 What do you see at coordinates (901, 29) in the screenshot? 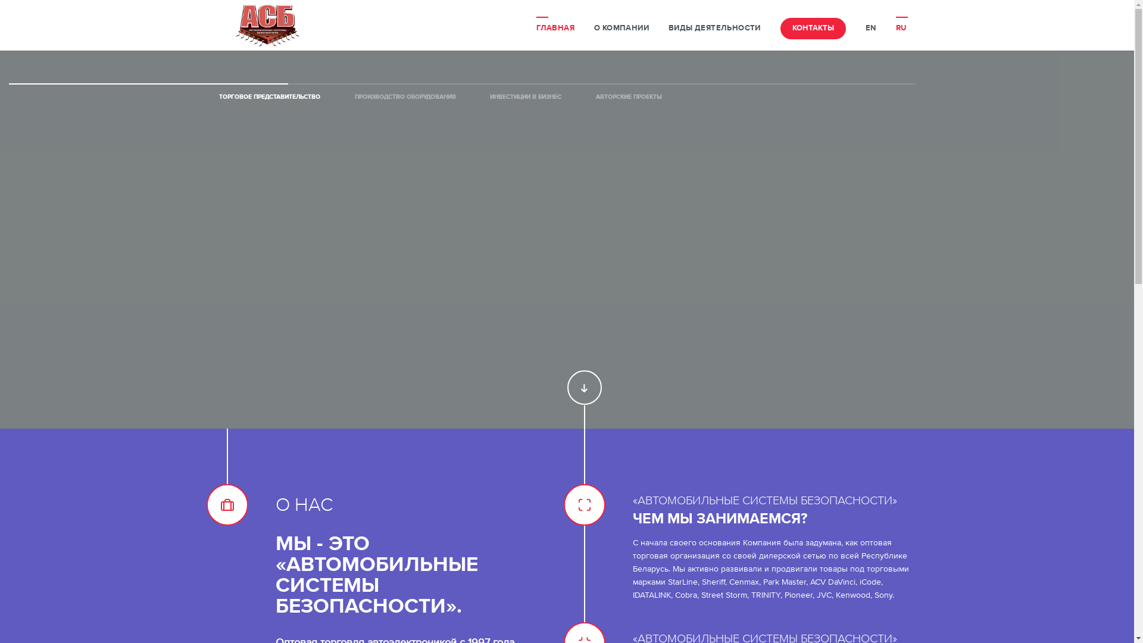
I see `RU` at bounding box center [901, 29].